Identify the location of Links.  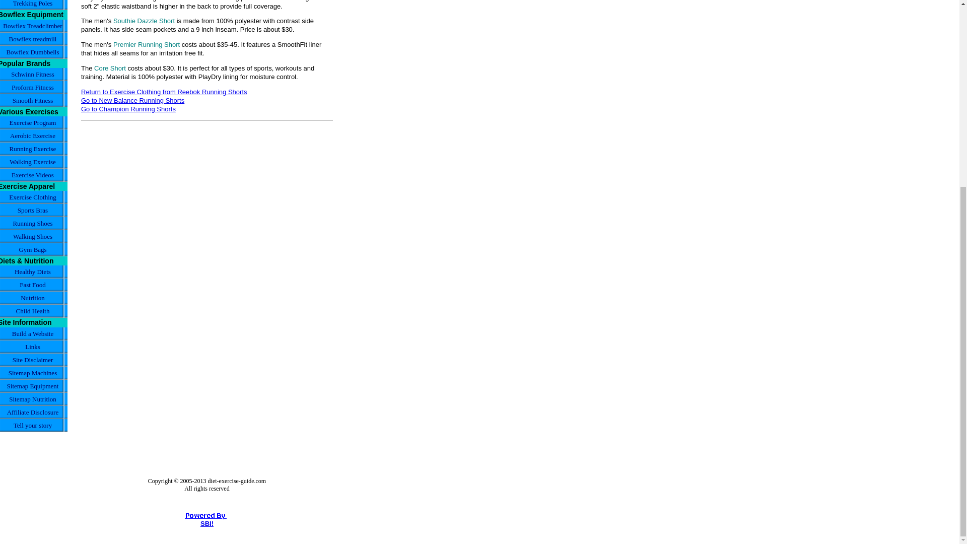
(34, 347).